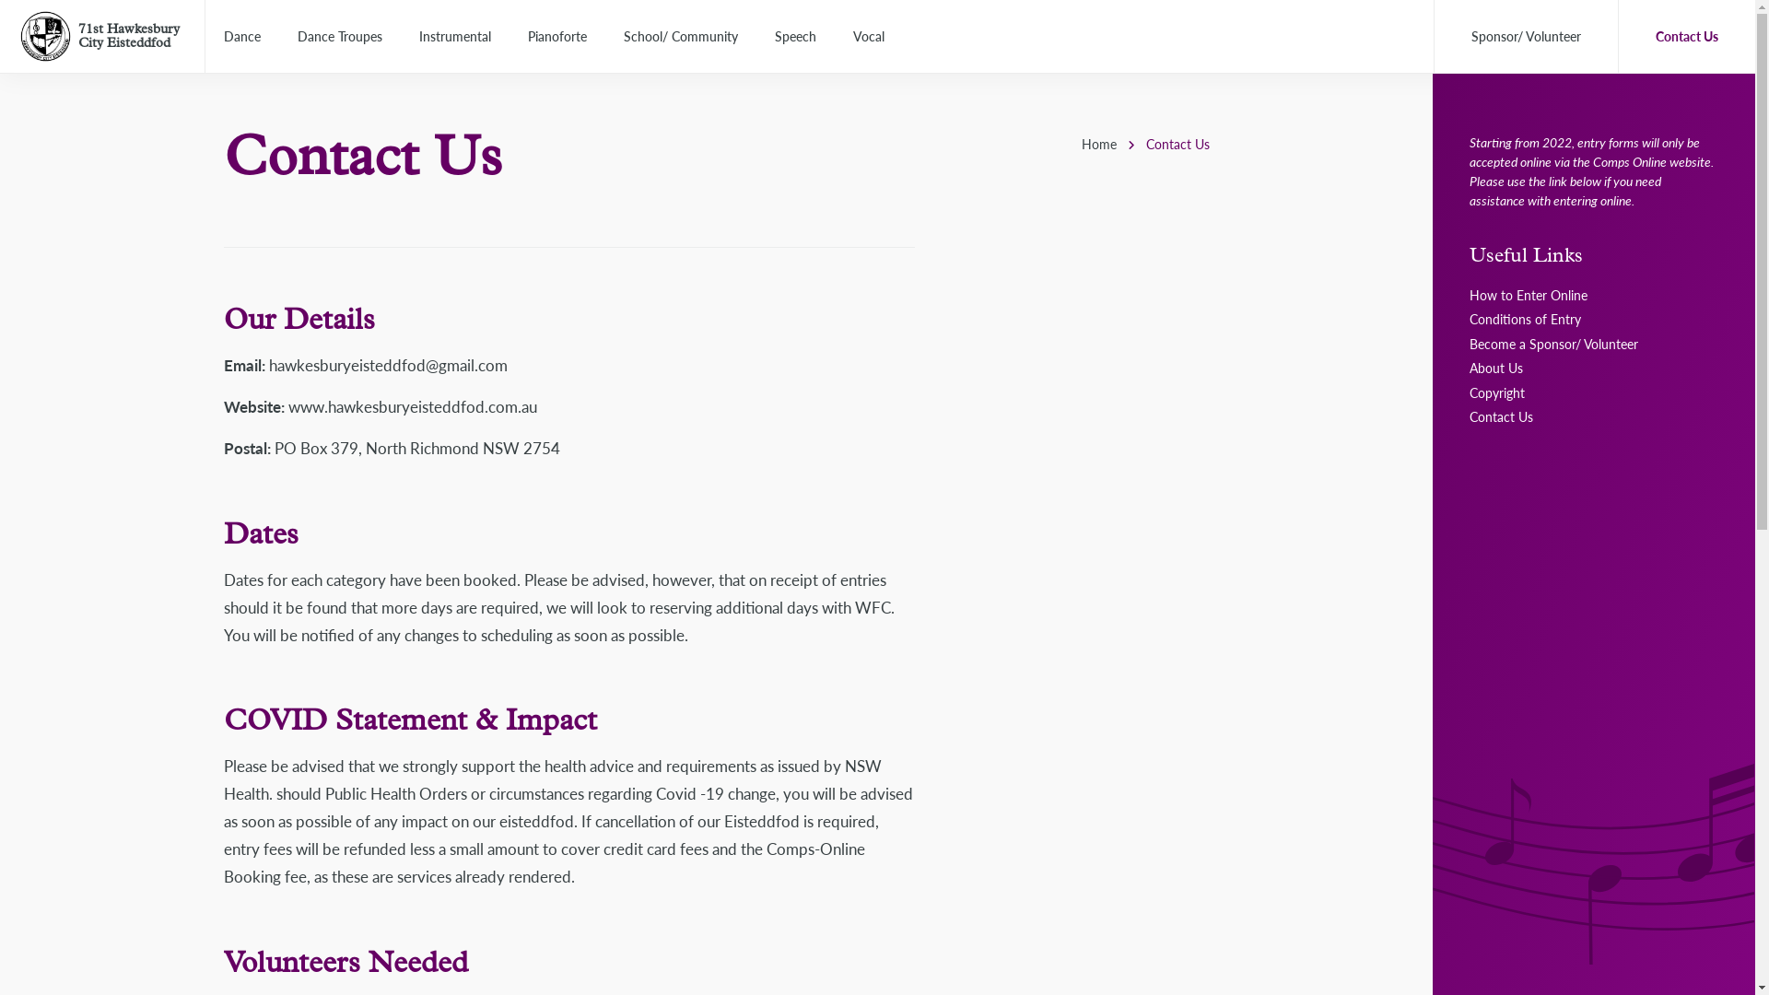 The image size is (1769, 995). Describe the element at coordinates (1529, 295) in the screenshot. I see `How to Enter Online` at that location.